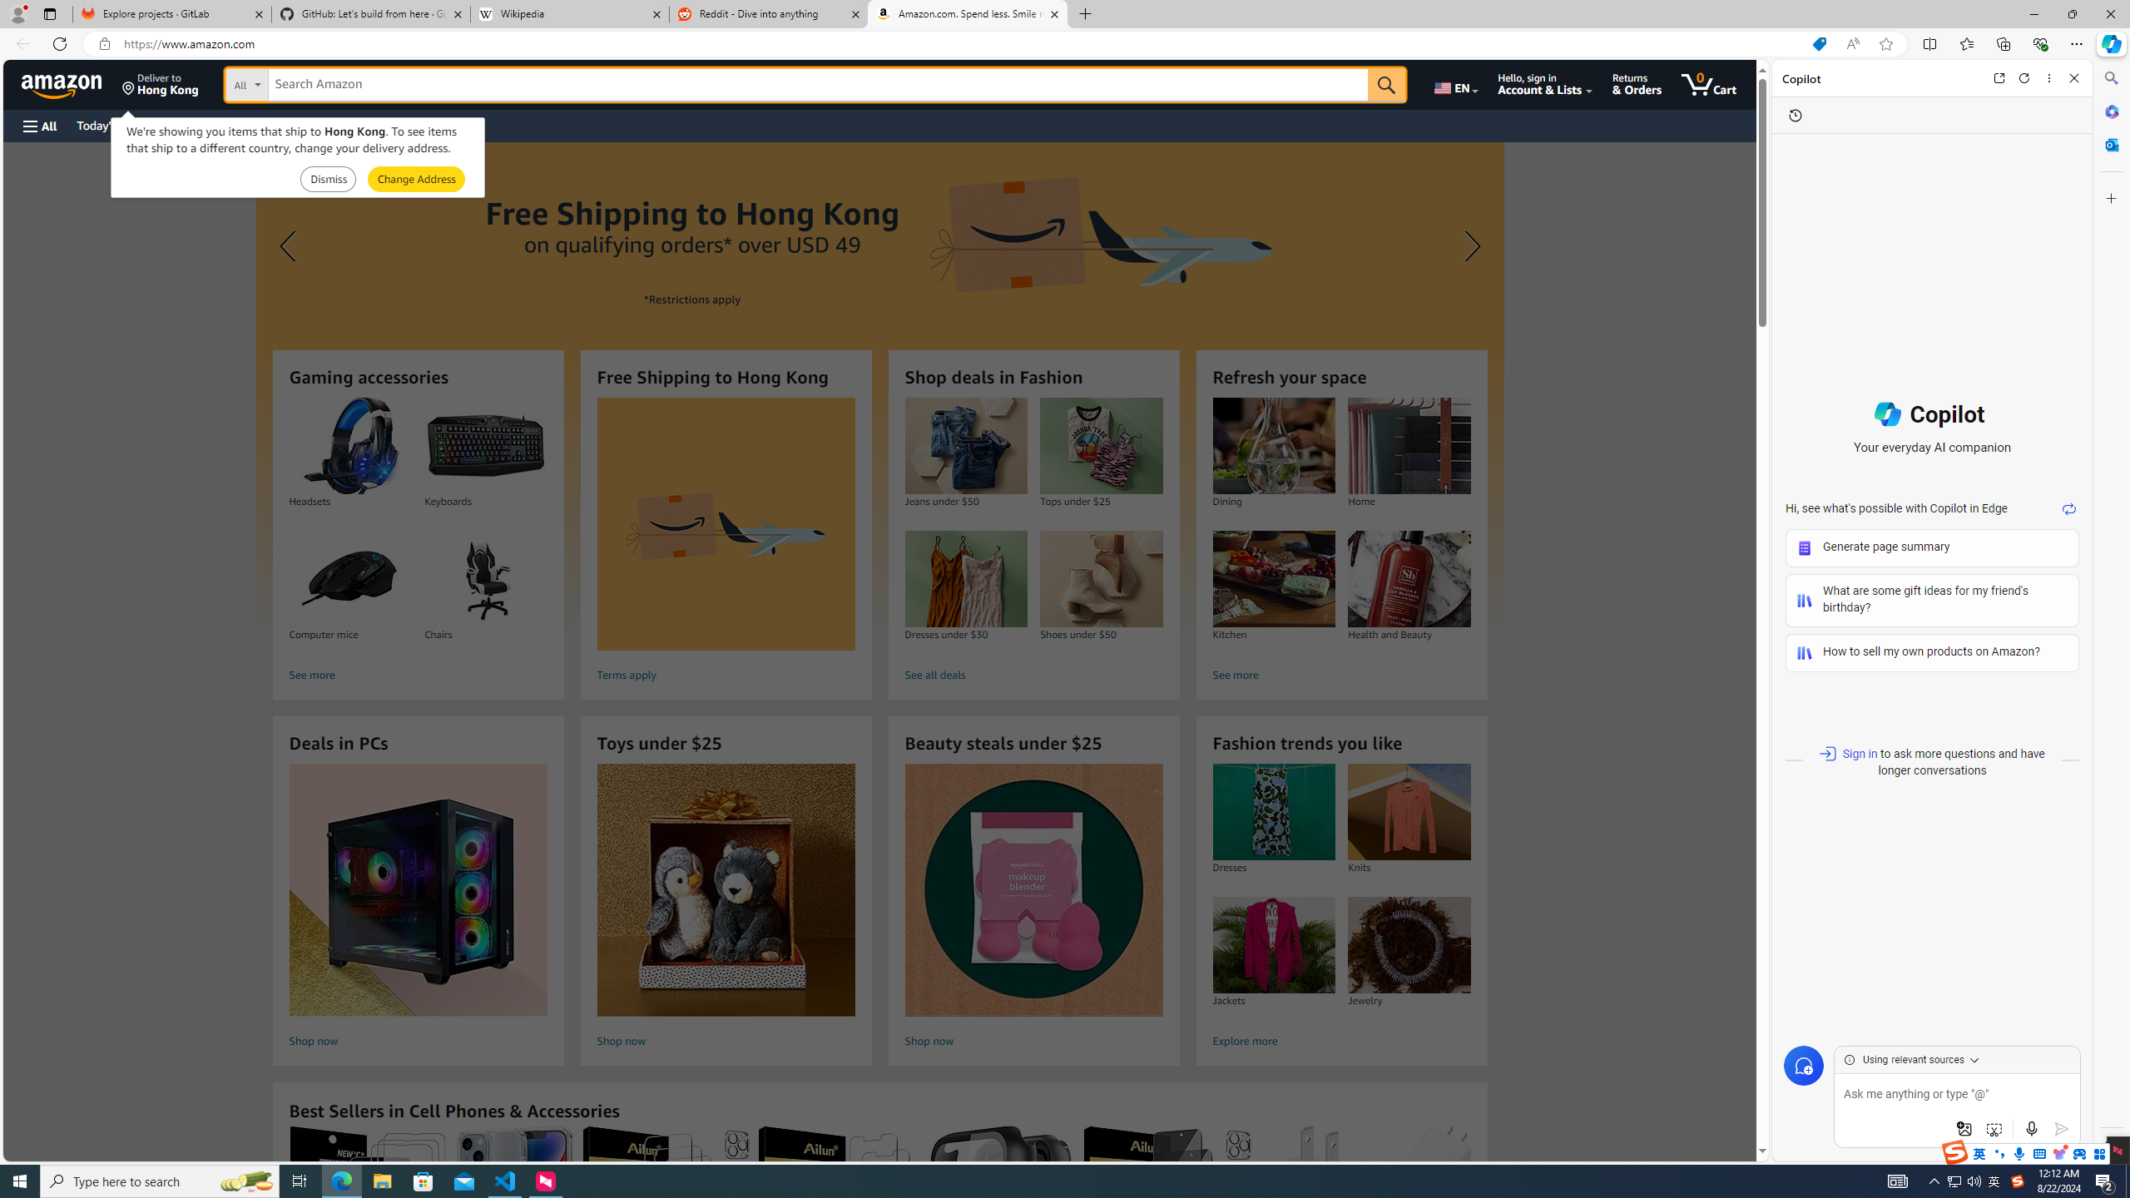  Describe the element at coordinates (485, 446) in the screenshot. I see `Keyboards` at that location.